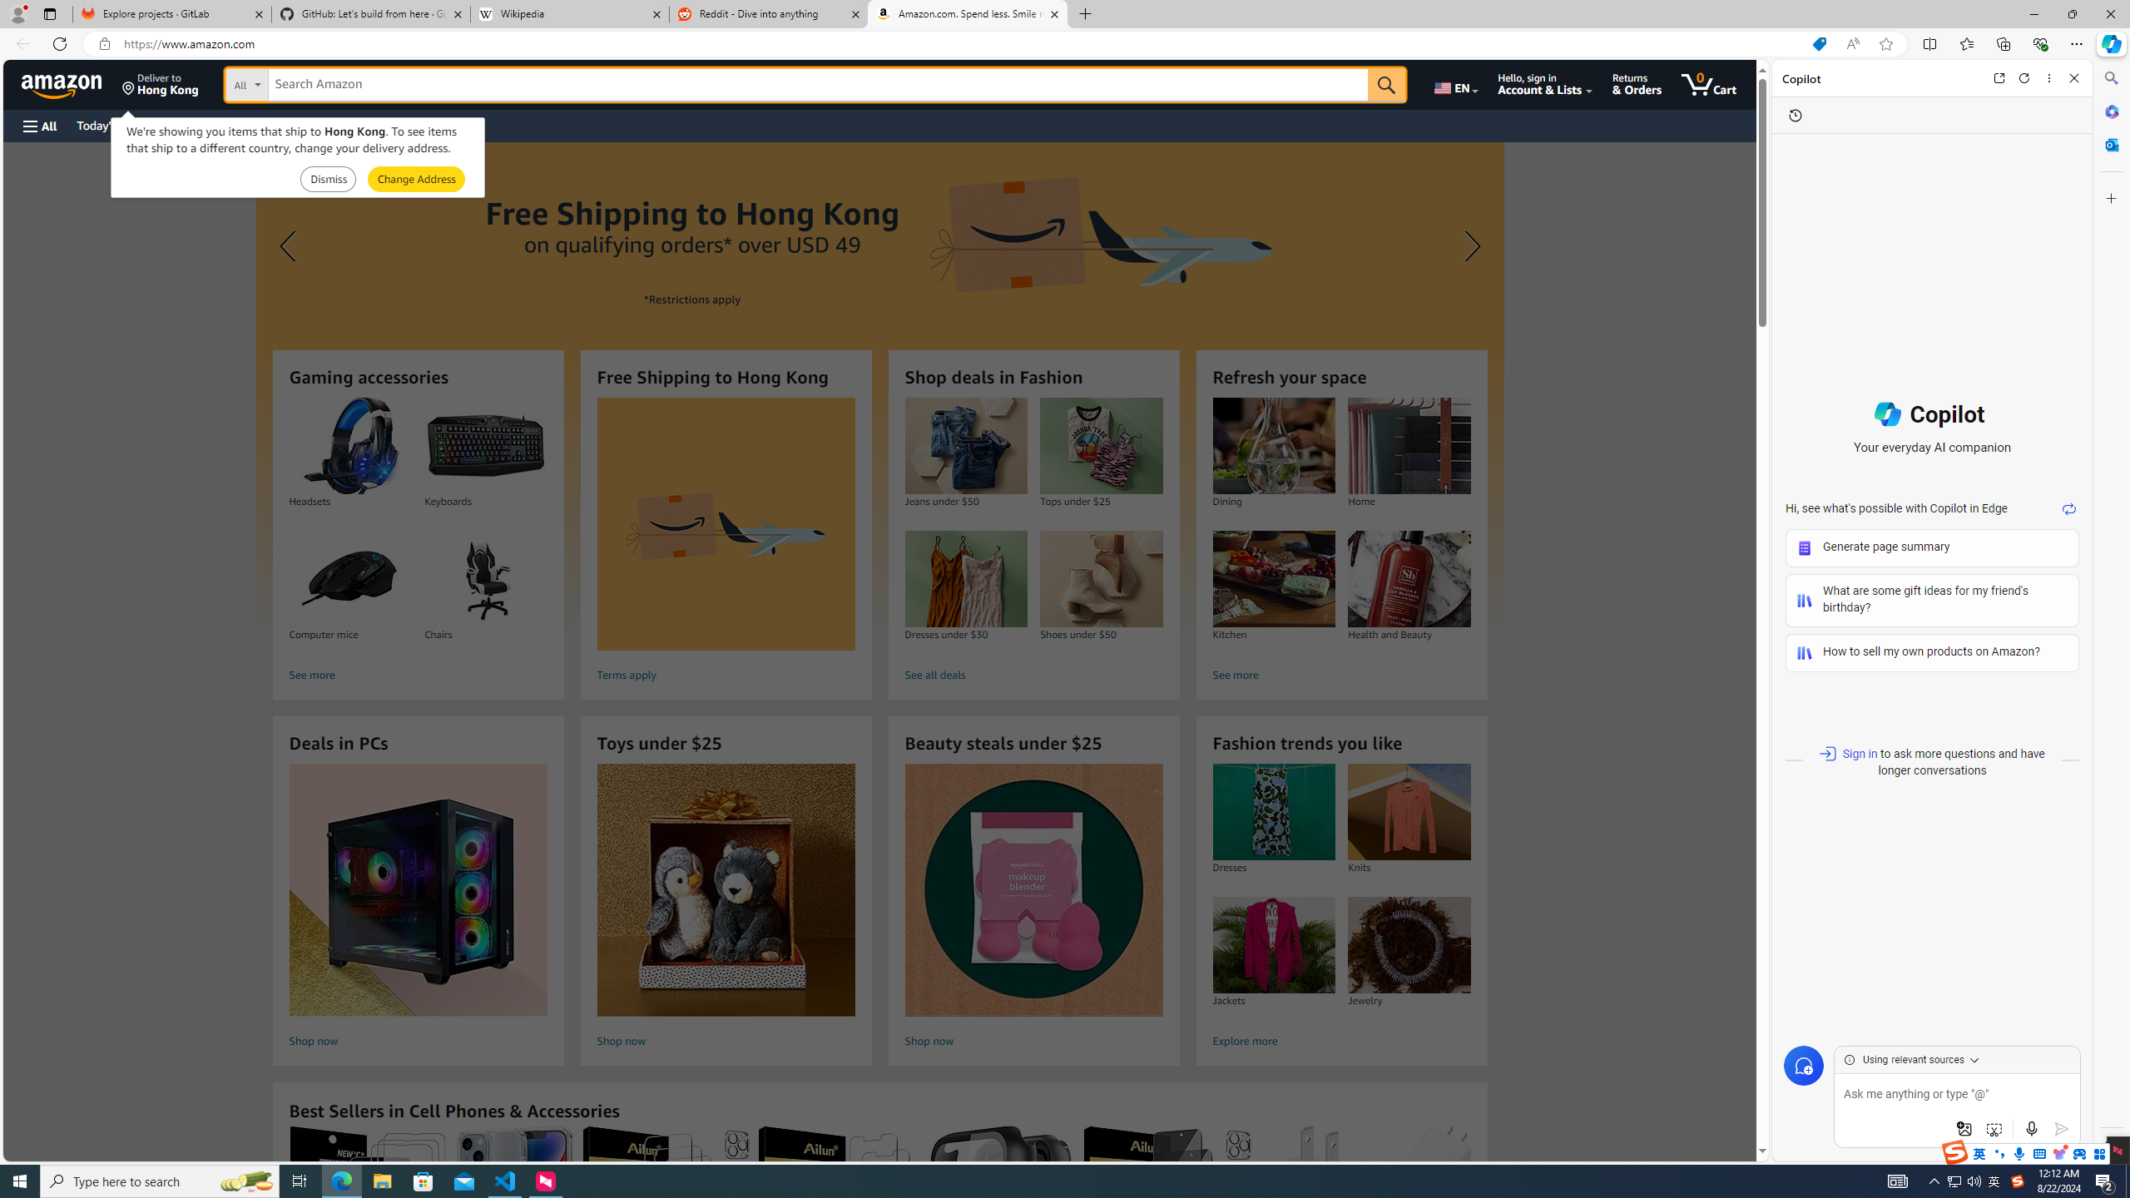  Describe the element at coordinates (485, 446) in the screenshot. I see `Keyboards` at that location.